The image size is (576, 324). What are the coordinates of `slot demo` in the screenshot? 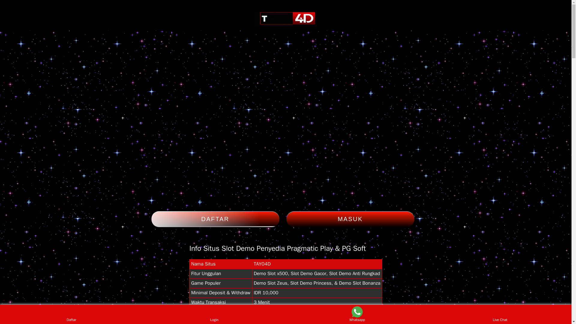 It's located at (286, 18).